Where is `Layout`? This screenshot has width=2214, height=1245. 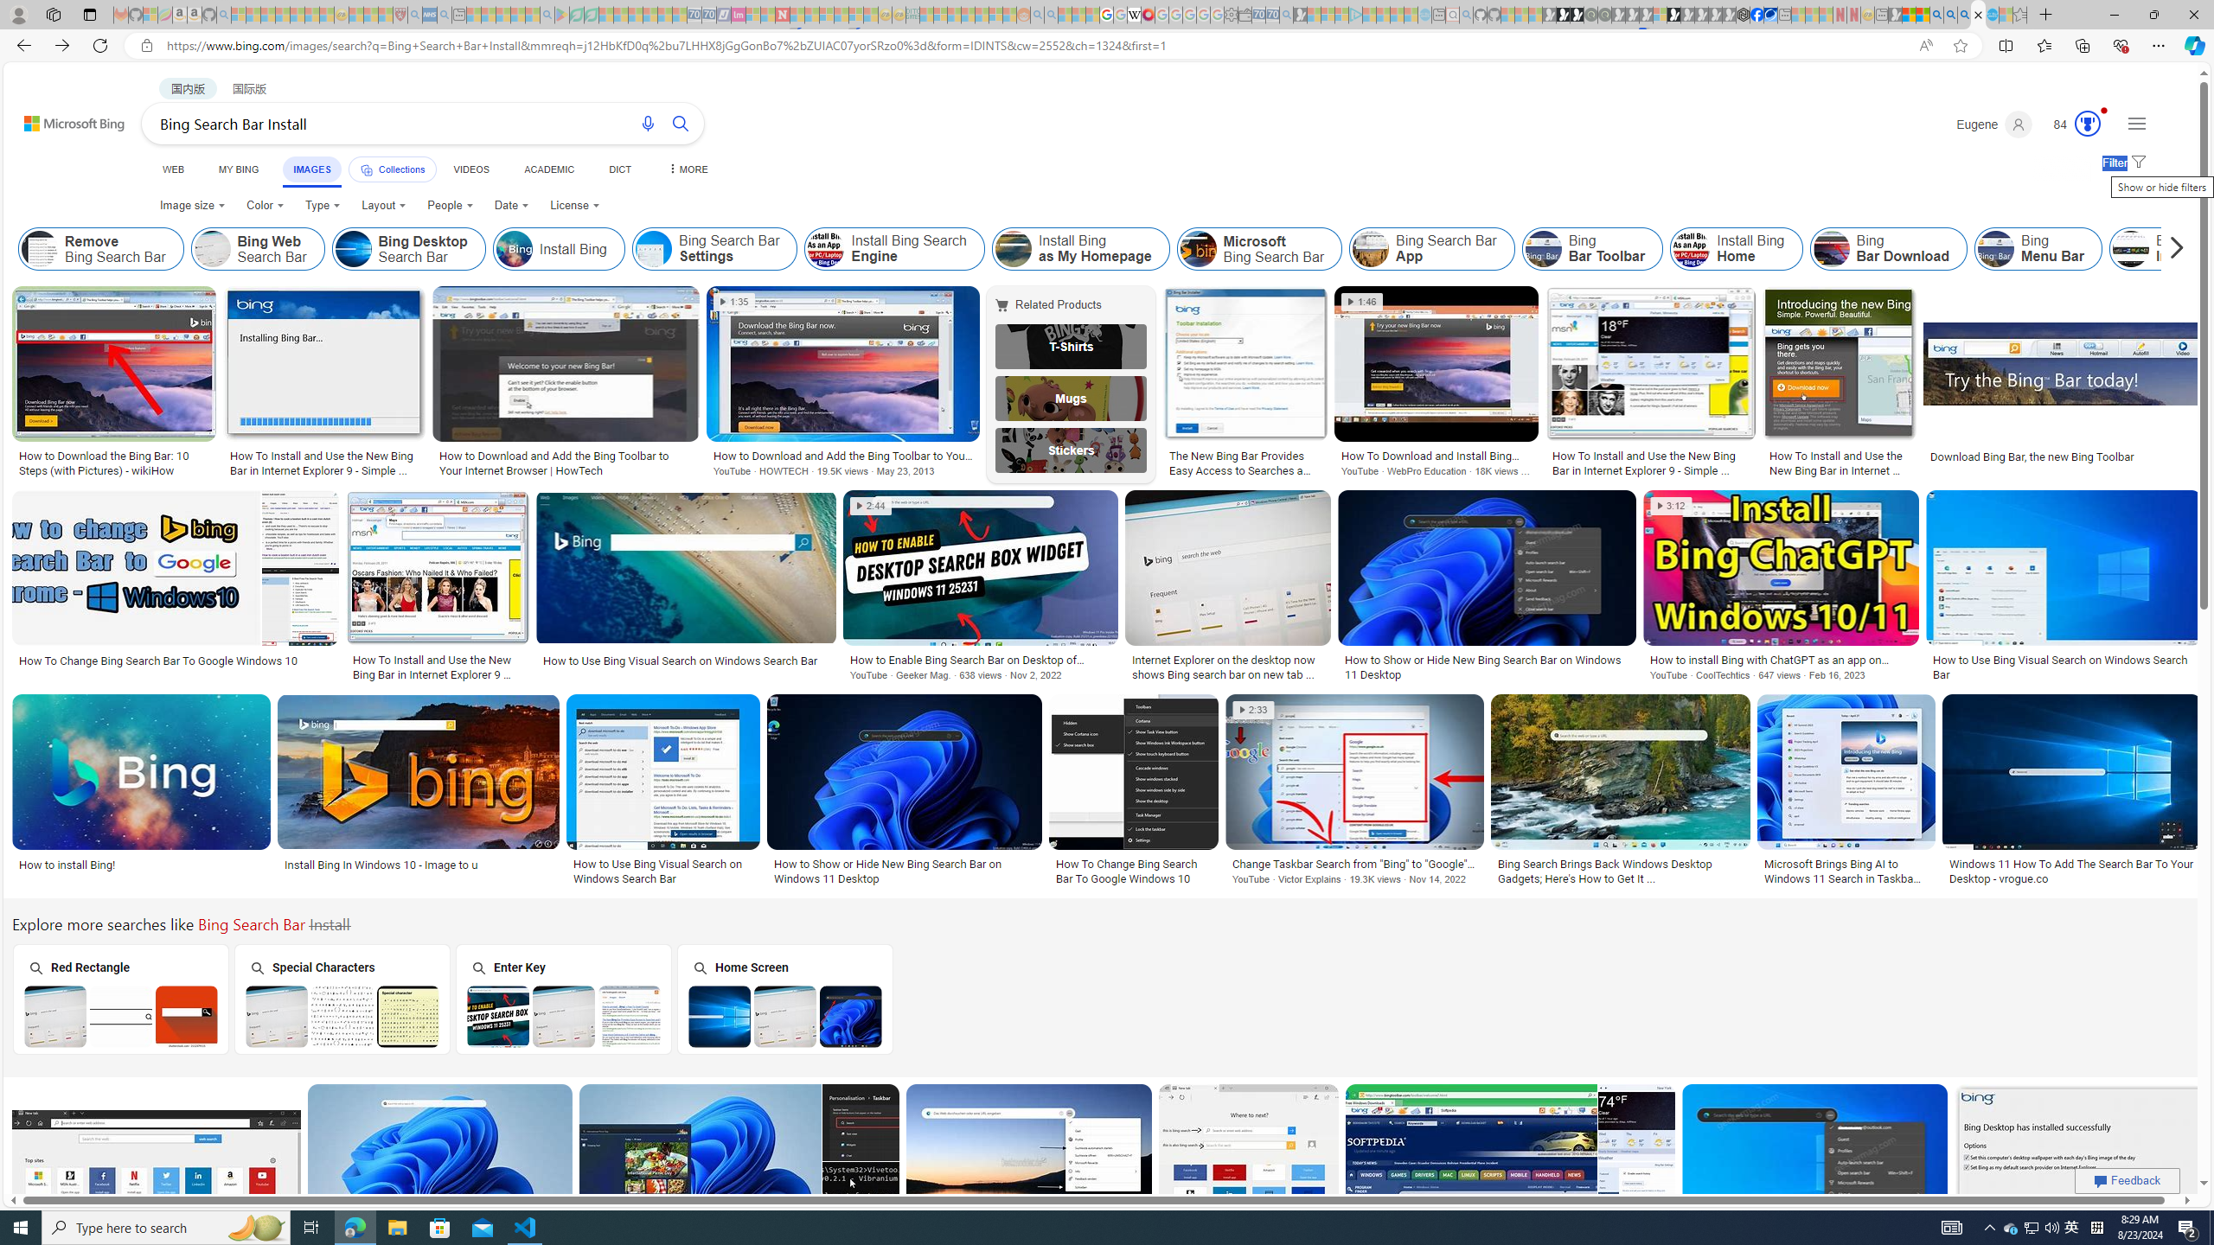
Layout is located at coordinates (384, 206).